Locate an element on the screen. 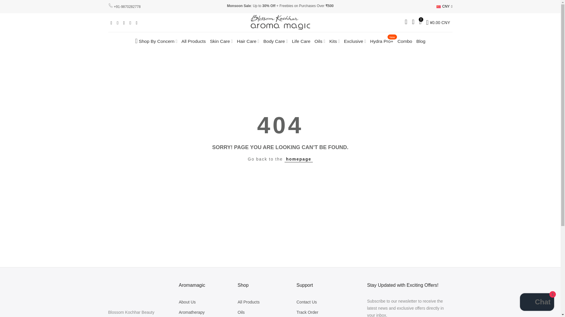 The image size is (565, 317). 0 is located at coordinates (420, 22).